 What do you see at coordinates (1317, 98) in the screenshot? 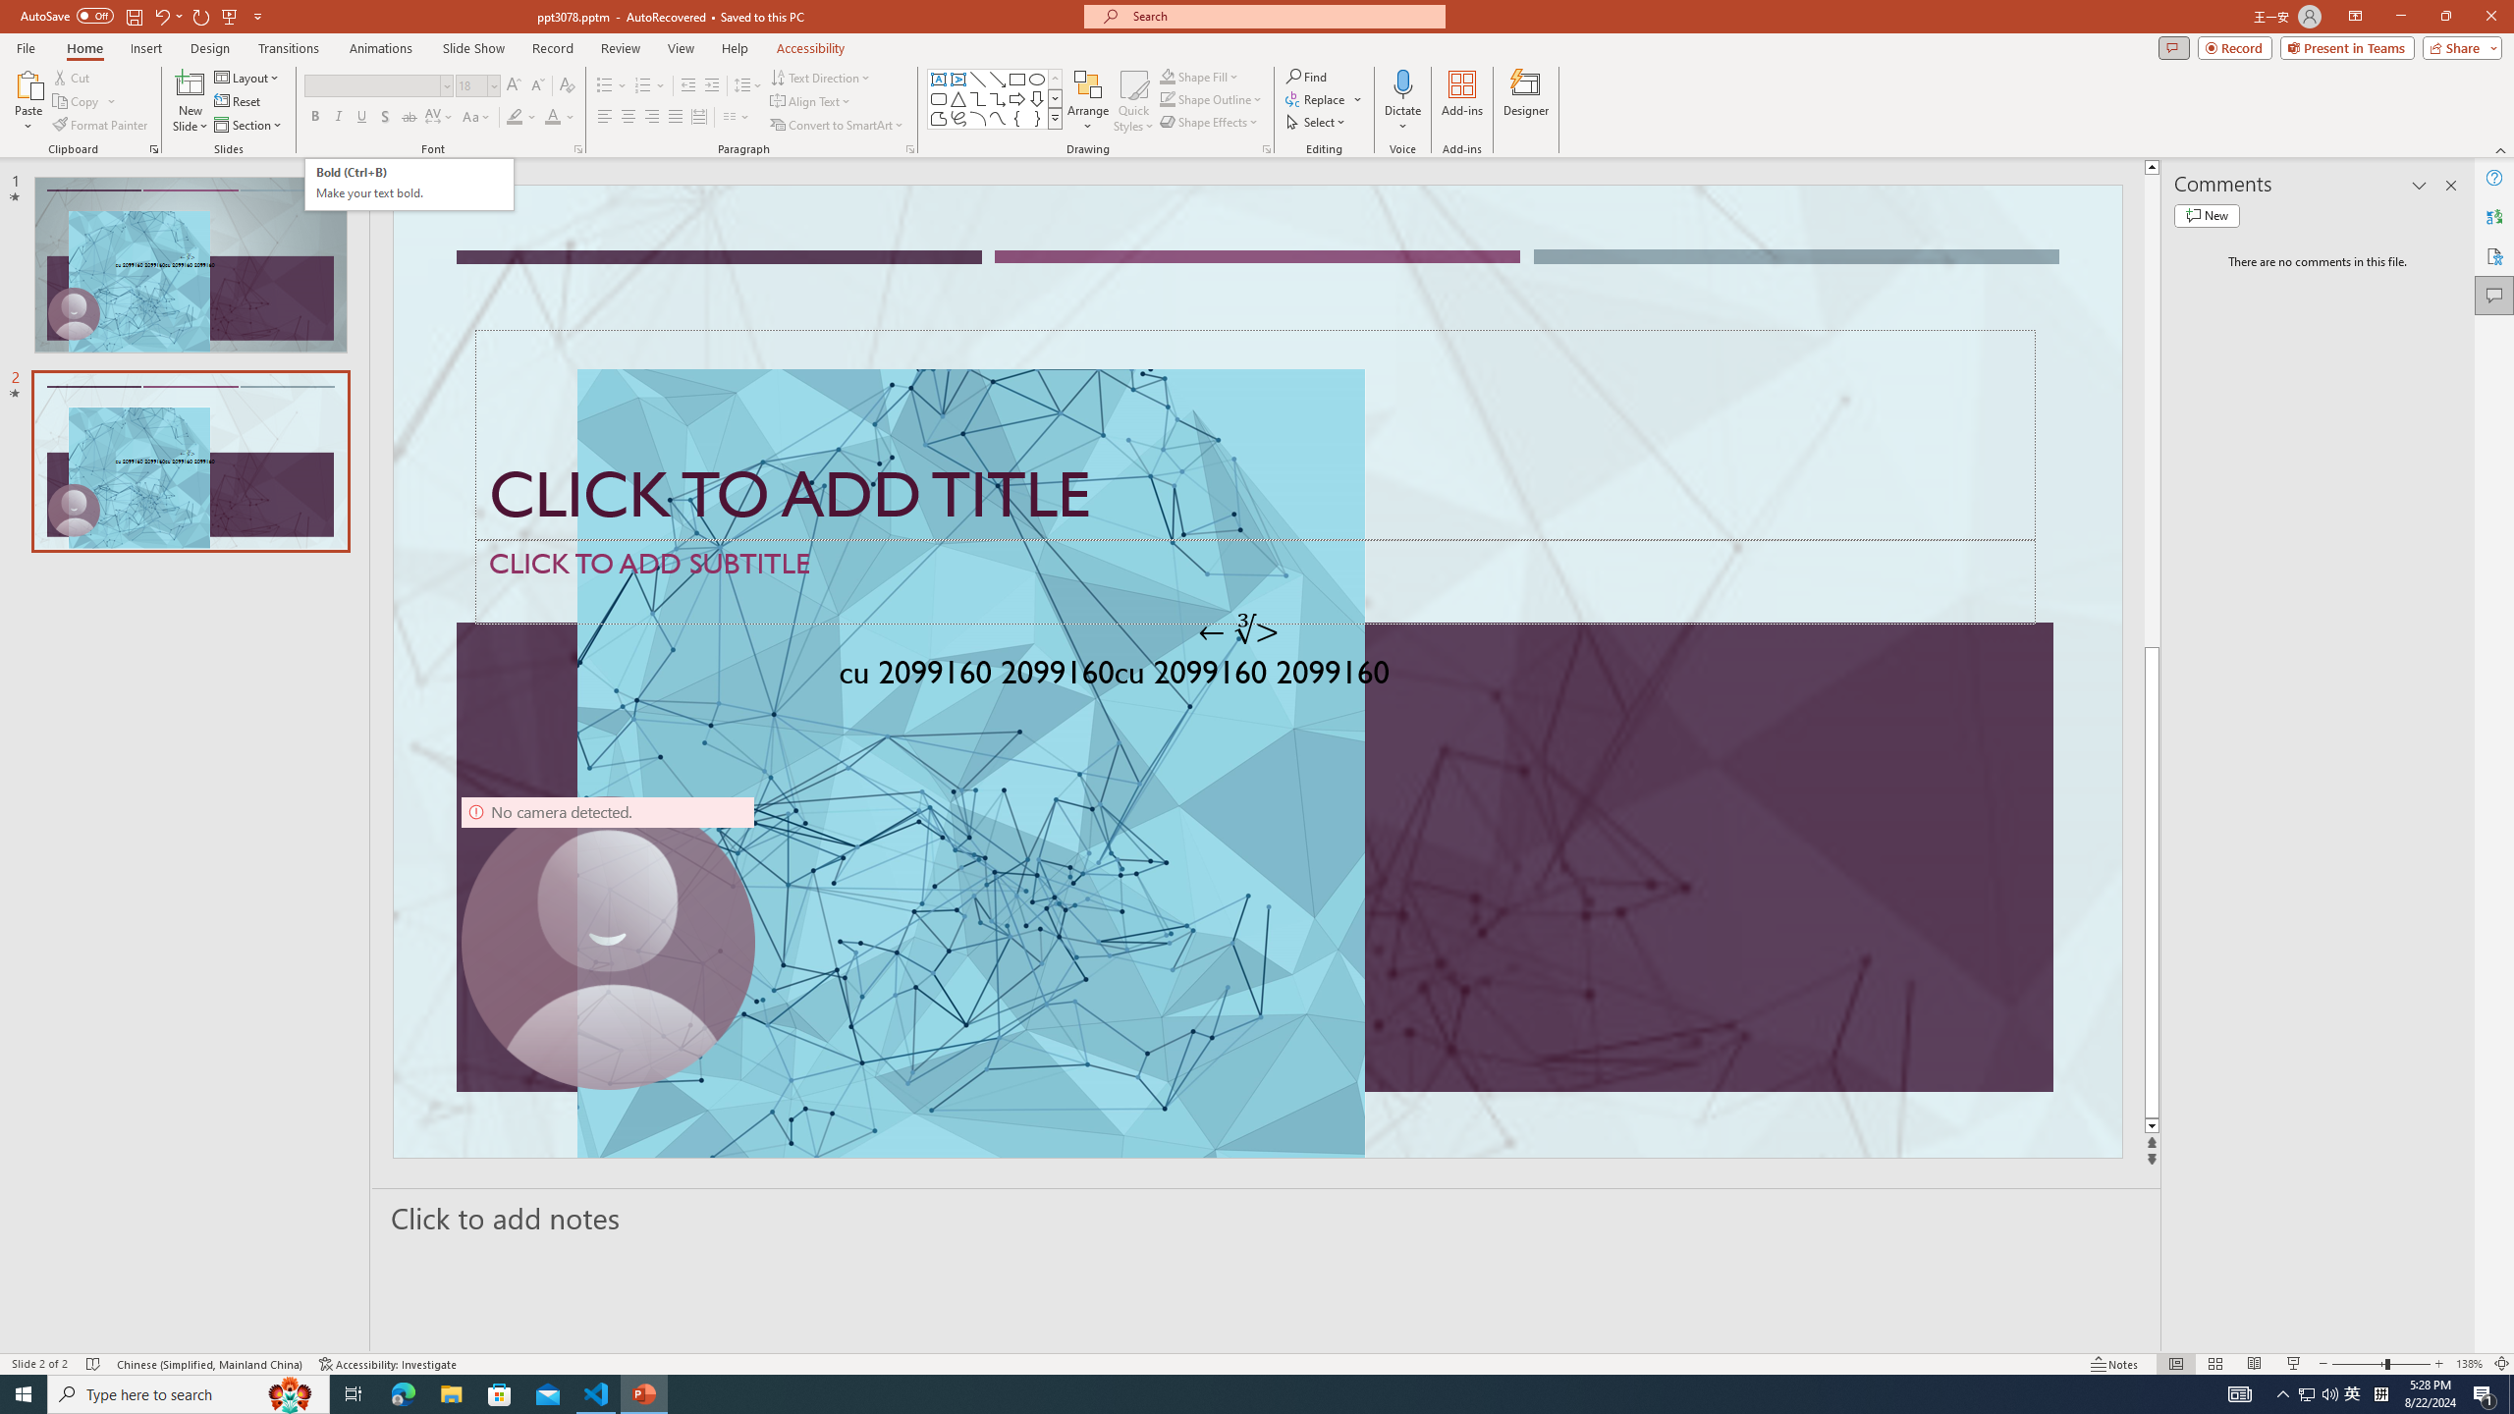
I see `Replace...` at bounding box center [1317, 98].